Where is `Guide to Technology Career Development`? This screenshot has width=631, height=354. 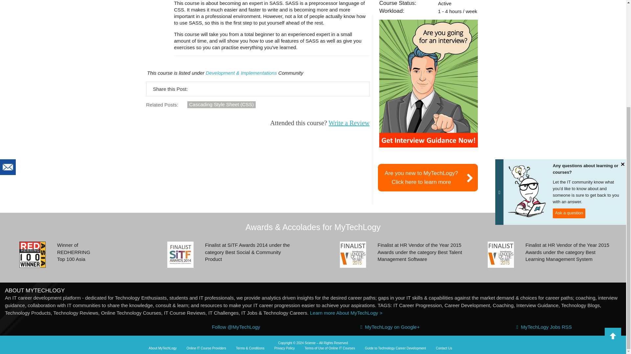
Guide to Technology Career Development is located at coordinates (395, 348).